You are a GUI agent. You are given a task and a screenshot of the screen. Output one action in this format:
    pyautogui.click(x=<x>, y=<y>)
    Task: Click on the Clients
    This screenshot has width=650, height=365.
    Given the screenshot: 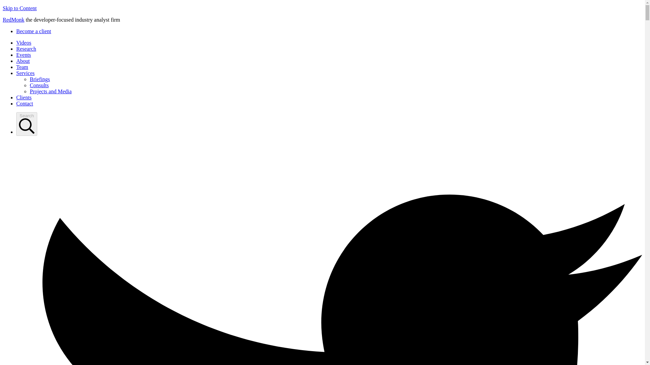 What is the action you would take?
    pyautogui.click(x=24, y=97)
    